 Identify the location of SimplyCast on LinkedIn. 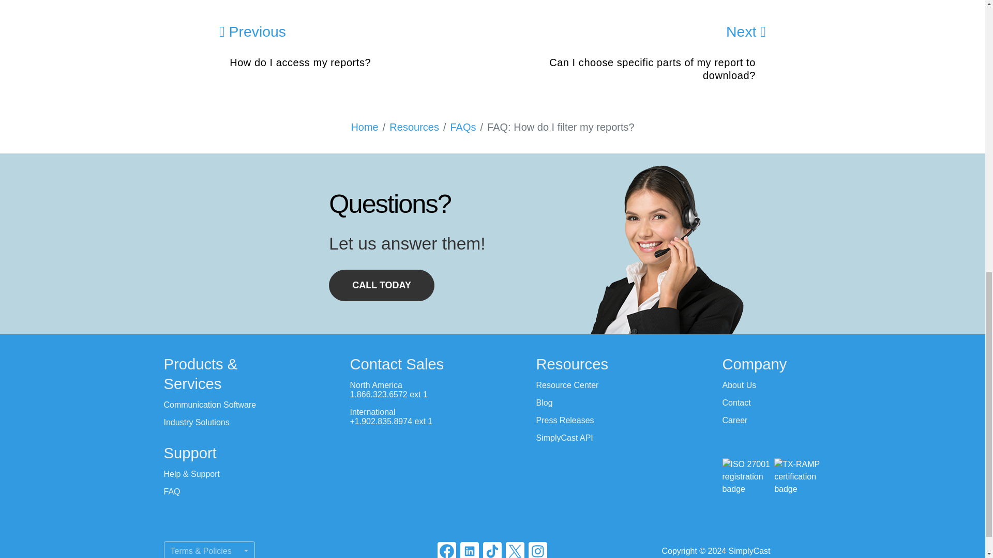
(470, 550).